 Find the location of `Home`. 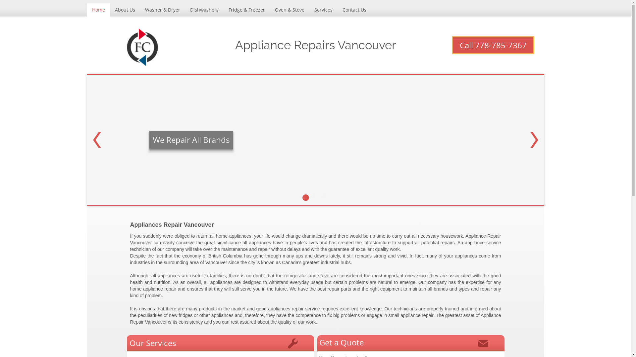

Home is located at coordinates (98, 10).